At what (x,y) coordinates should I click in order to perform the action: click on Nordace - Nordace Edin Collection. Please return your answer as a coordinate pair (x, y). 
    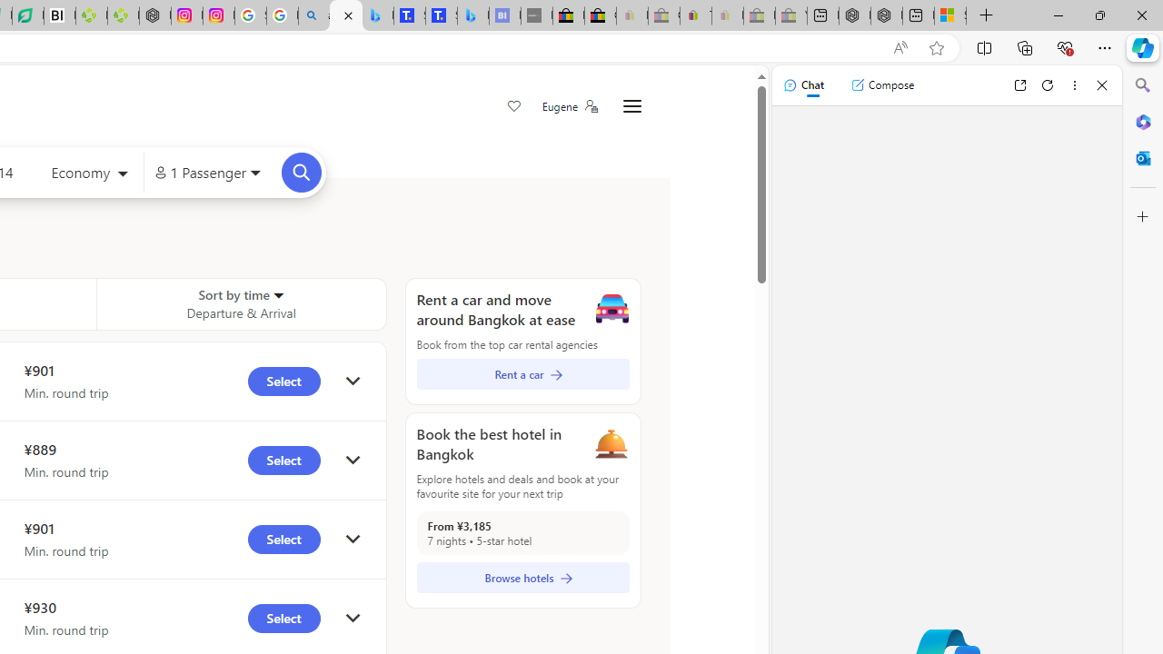
    Looking at the image, I should click on (154, 16).